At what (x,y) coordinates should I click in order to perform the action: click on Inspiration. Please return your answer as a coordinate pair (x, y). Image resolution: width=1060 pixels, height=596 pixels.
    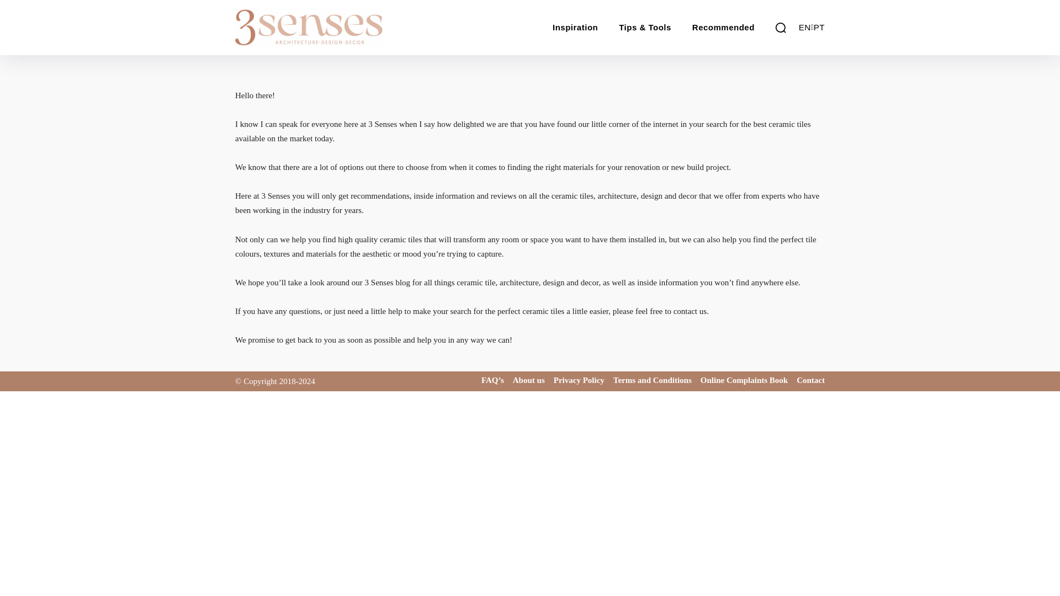
    Looking at the image, I should click on (575, 28).